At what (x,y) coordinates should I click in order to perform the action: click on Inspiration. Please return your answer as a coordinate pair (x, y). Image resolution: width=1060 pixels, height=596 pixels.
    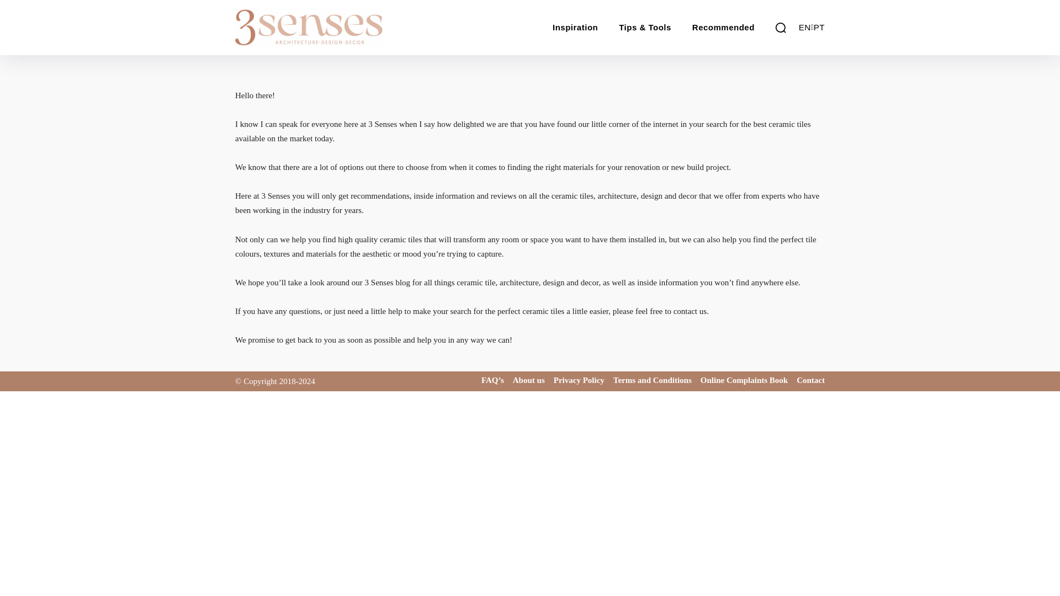
    Looking at the image, I should click on (575, 28).